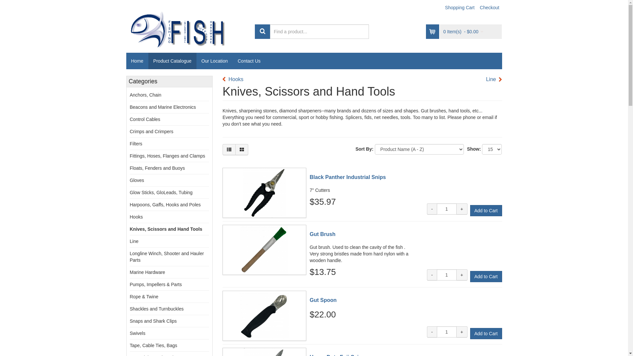 This screenshot has height=356, width=633. I want to click on Line, so click(494, 80).